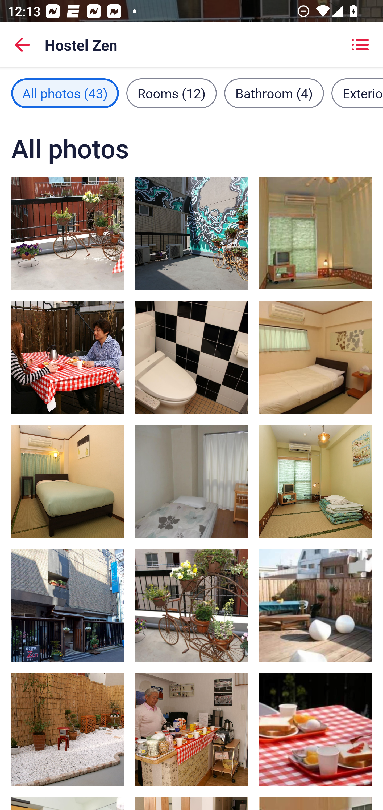 The height and width of the screenshot is (810, 383). Describe the element at coordinates (22, 45) in the screenshot. I see `Back` at that location.